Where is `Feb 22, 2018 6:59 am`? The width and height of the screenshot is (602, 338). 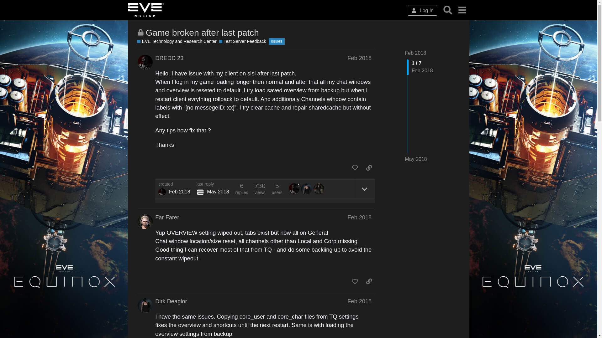
Feb 22, 2018 6:59 am is located at coordinates (359, 58).